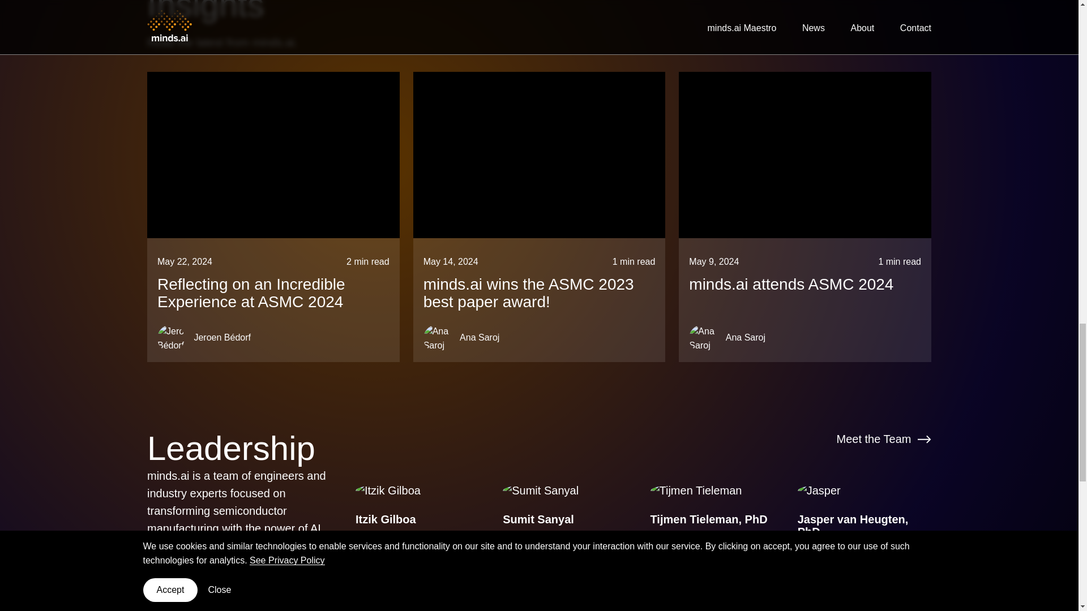 Image resolution: width=1087 pixels, height=611 pixels. I want to click on LinkedIn, so click(824, 571).